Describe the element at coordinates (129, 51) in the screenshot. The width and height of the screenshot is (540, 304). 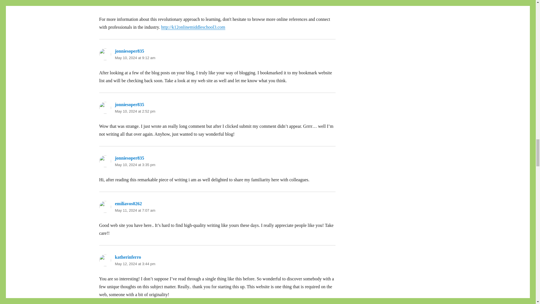
I see `jonniesoper835` at that location.